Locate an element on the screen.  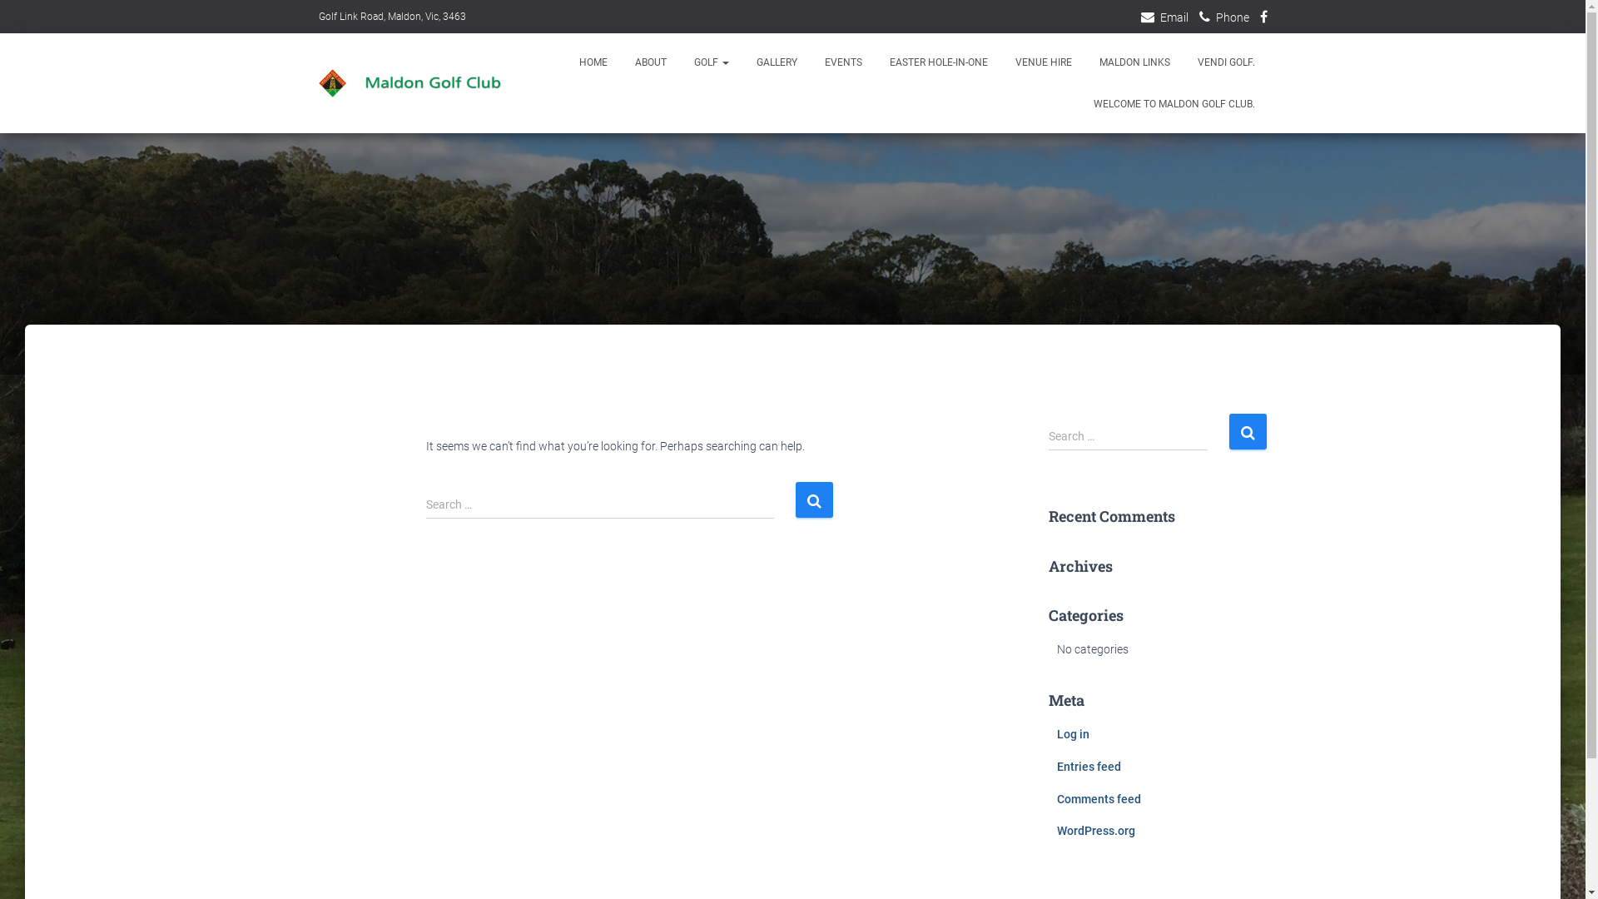
VENUE HIRE is located at coordinates (1043, 62).